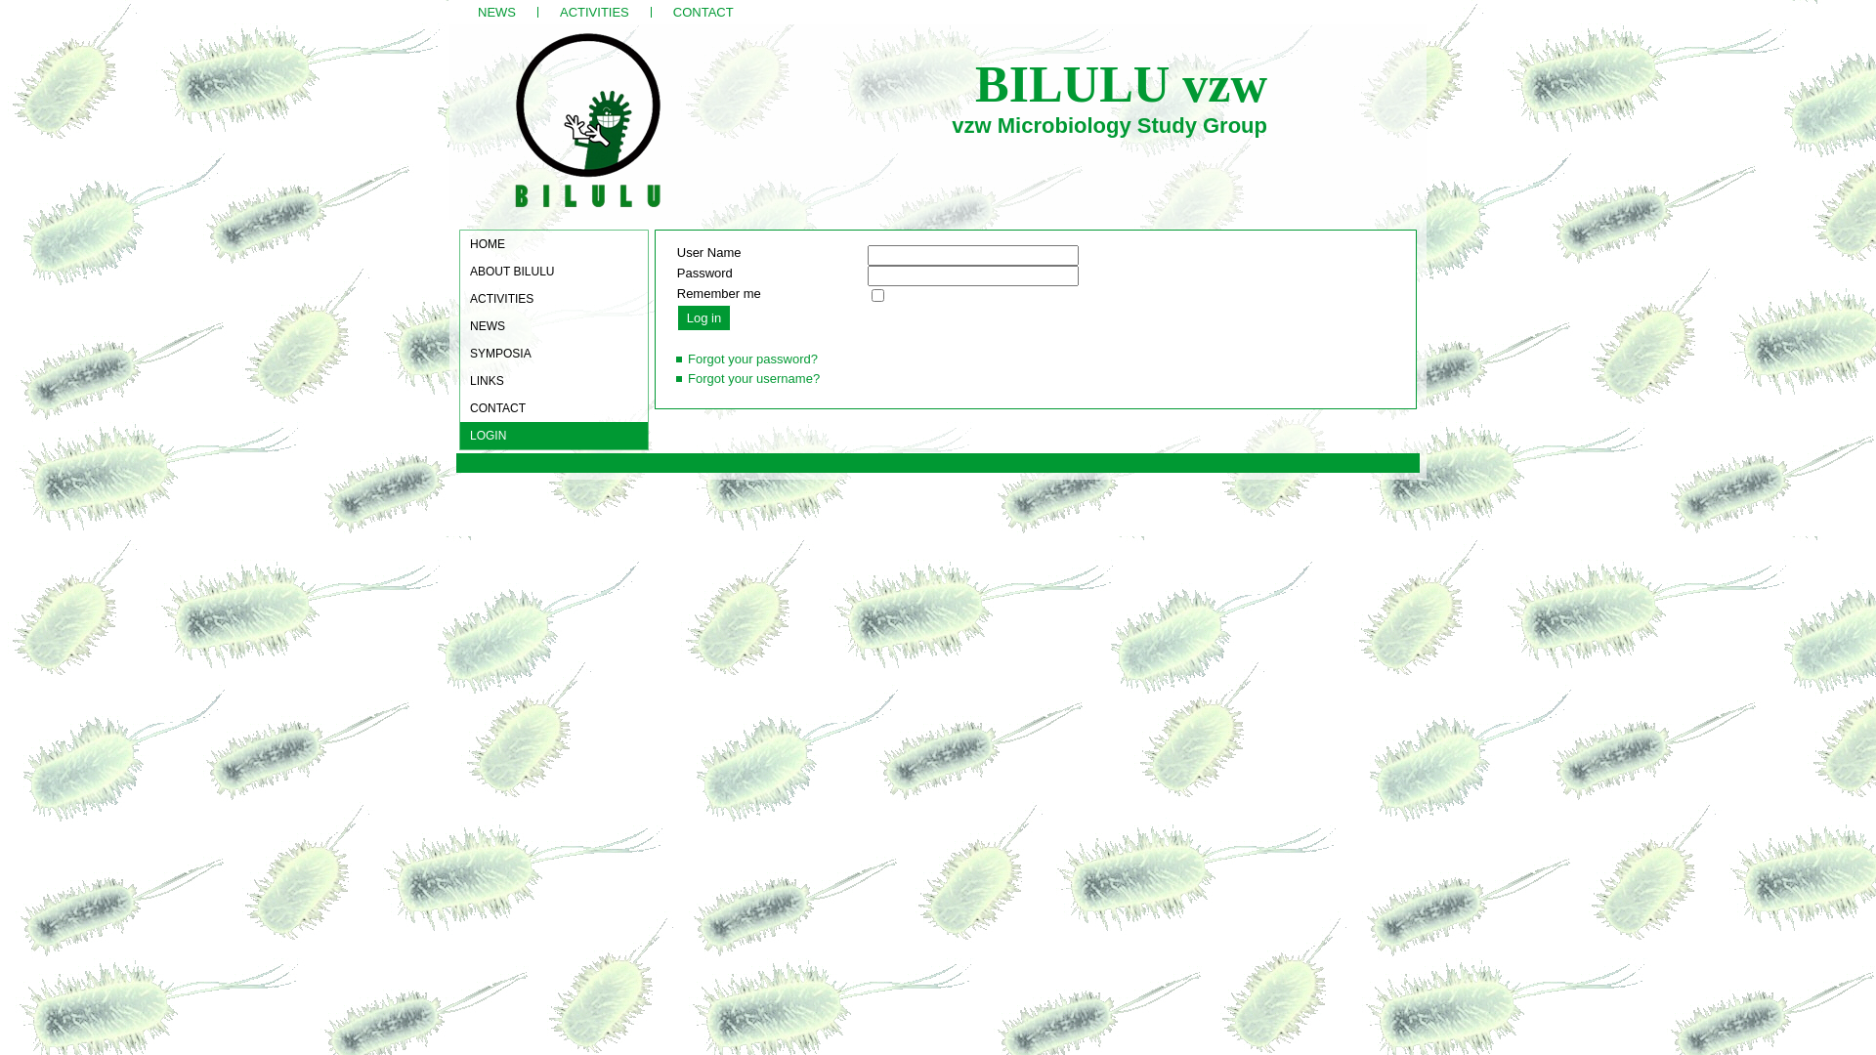 Image resolution: width=1876 pixels, height=1055 pixels. Describe the element at coordinates (703, 12) in the screenshot. I see `CONTACT` at that location.